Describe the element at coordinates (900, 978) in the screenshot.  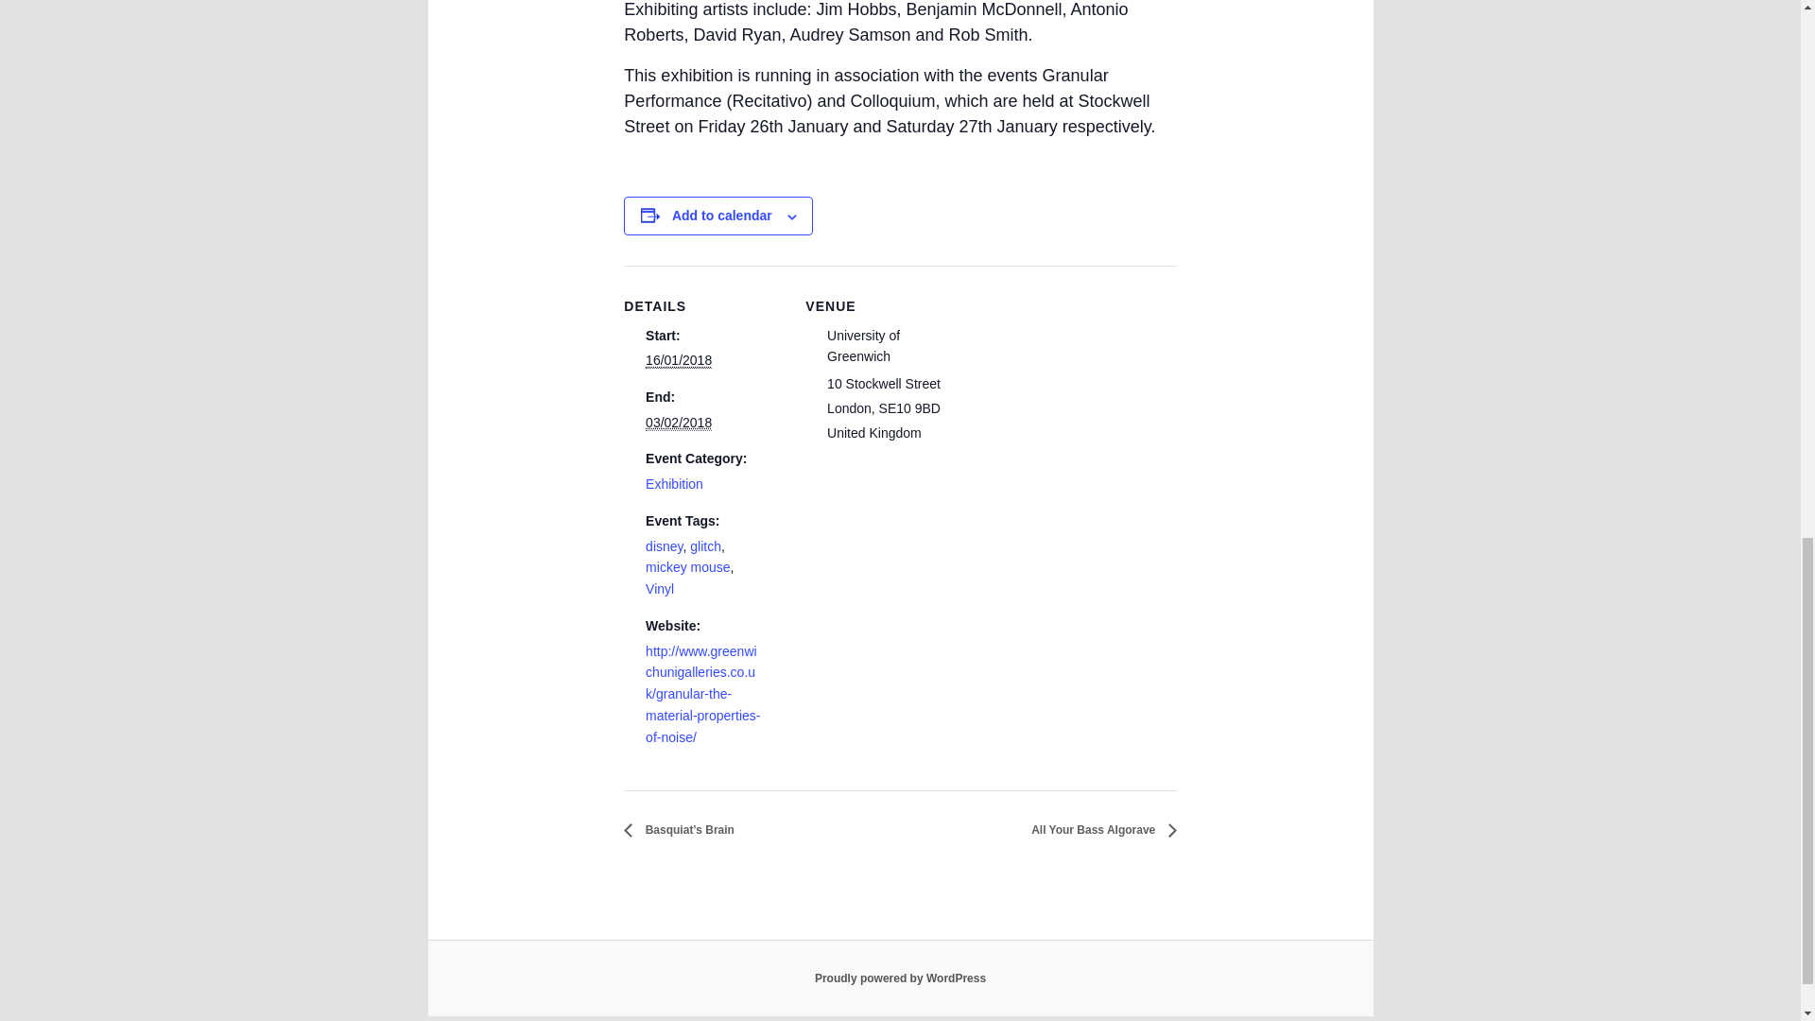
I see `Proudly powered by WordPress` at that location.